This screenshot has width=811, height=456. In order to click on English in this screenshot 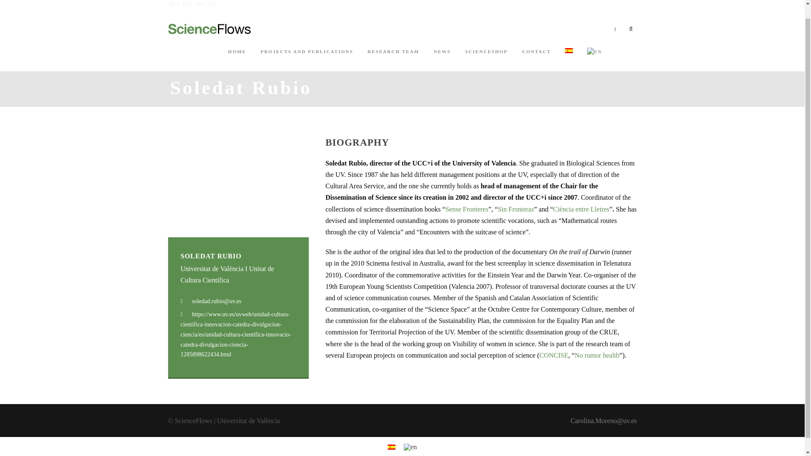, I will do `click(594, 52)`.